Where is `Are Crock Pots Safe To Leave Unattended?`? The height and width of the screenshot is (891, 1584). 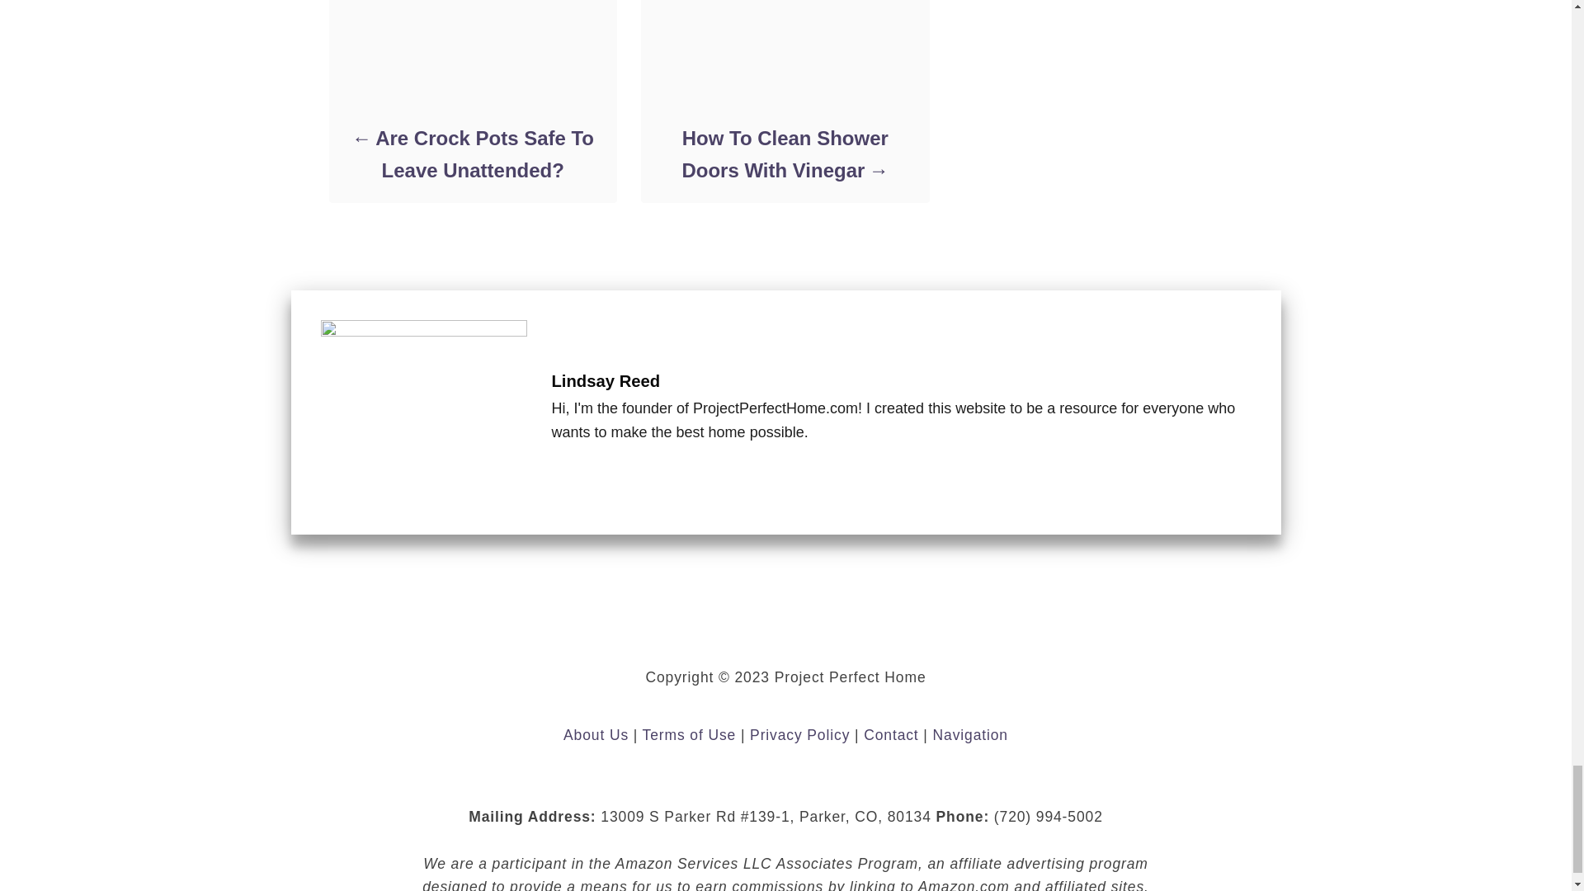 Are Crock Pots Safe To Leave Unattended? is located at coordinates (472, 153).